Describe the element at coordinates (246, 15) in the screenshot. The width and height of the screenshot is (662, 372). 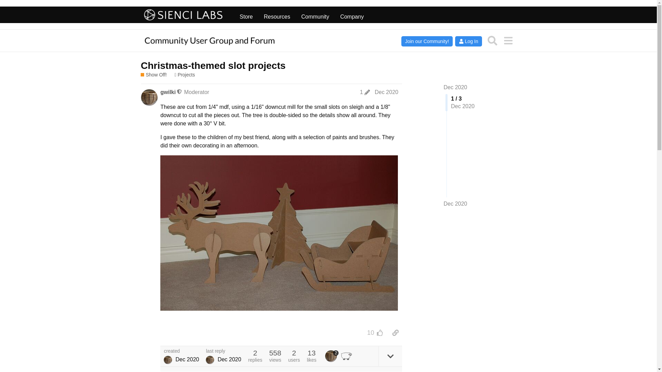
I see `Store` at that location.